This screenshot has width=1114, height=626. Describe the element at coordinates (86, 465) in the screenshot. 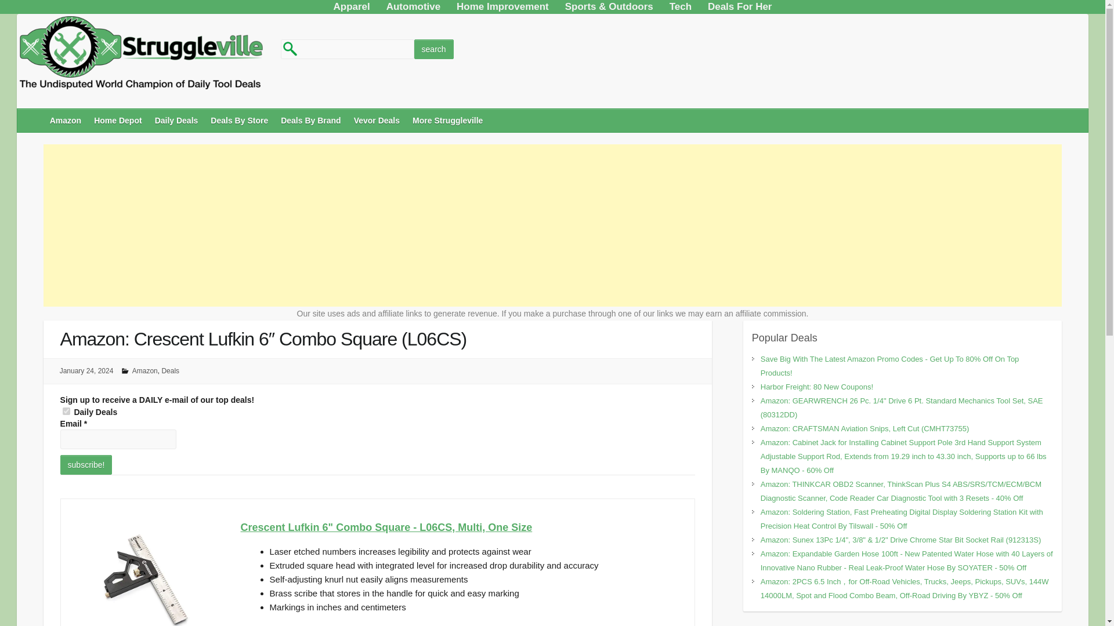

I see `Subscribe!` at that location.